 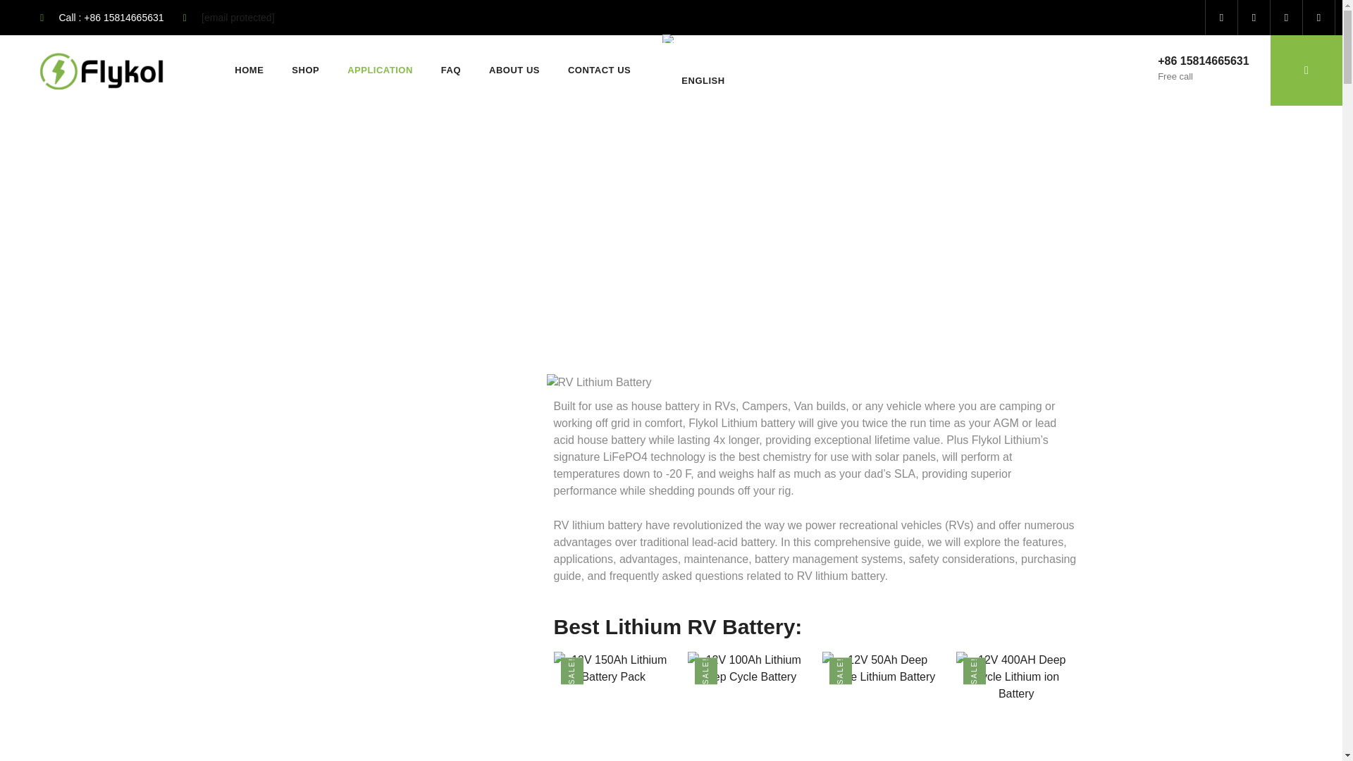 I want to click on Go to Services., so click(x=326, y=232).